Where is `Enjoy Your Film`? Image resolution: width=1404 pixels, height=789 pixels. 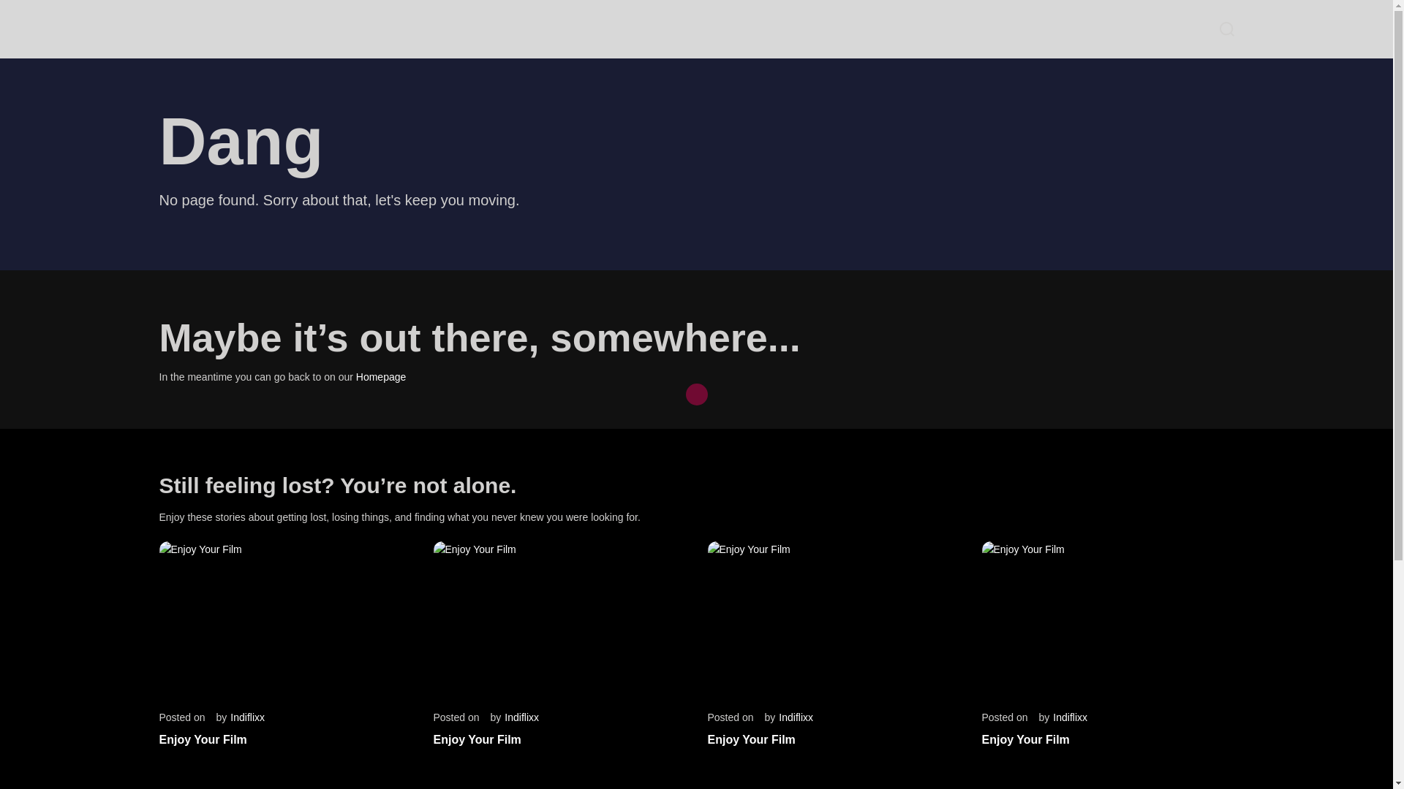
Enjoy Your Film is located at coordinates (477, 739).